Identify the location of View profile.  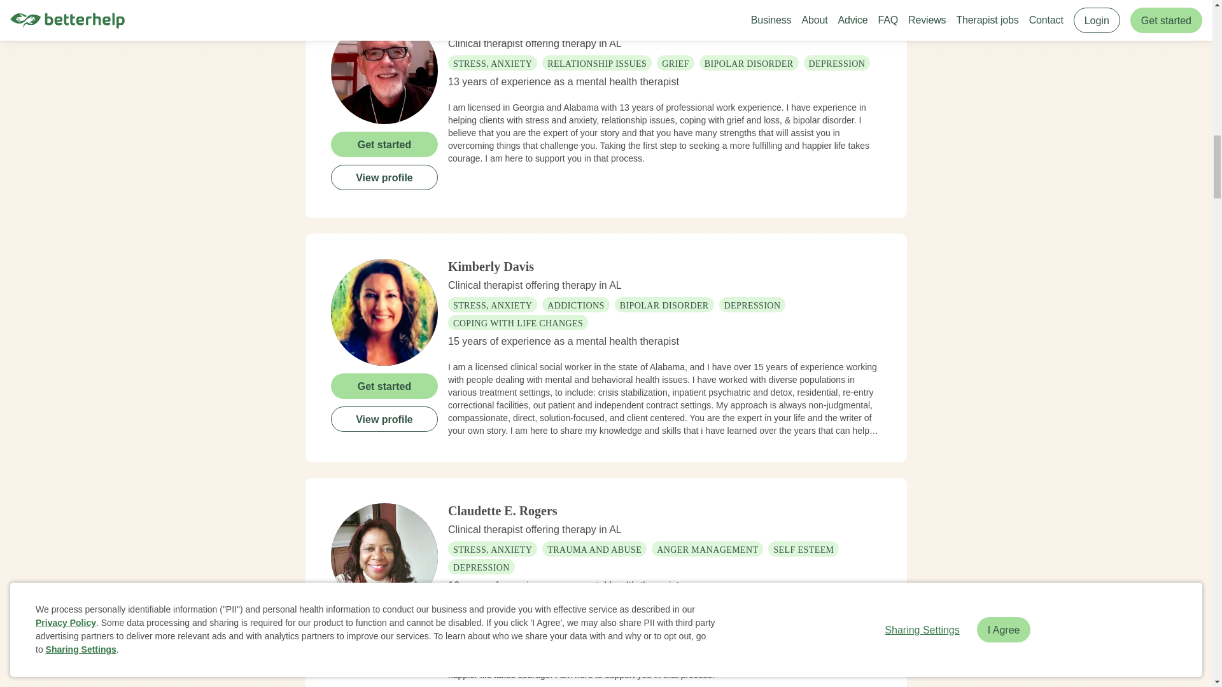
(384, 662).